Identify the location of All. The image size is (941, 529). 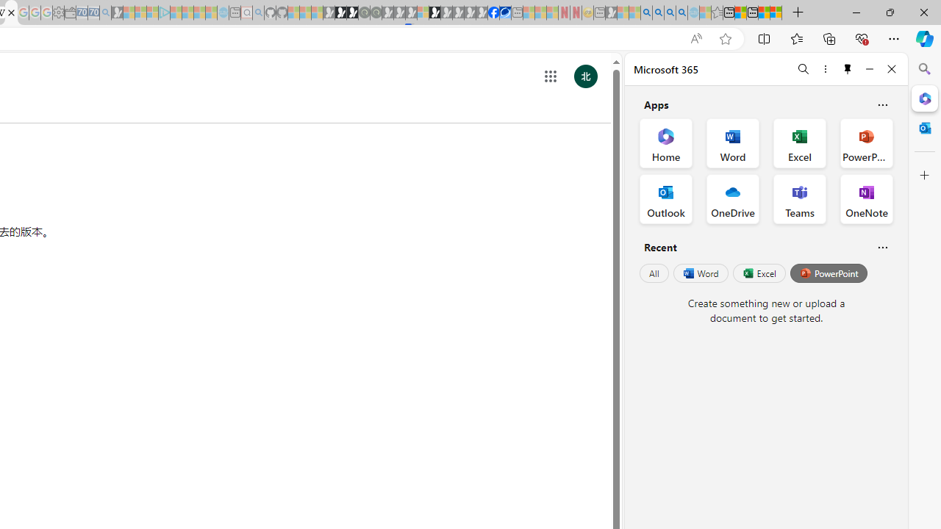
(654, 273).